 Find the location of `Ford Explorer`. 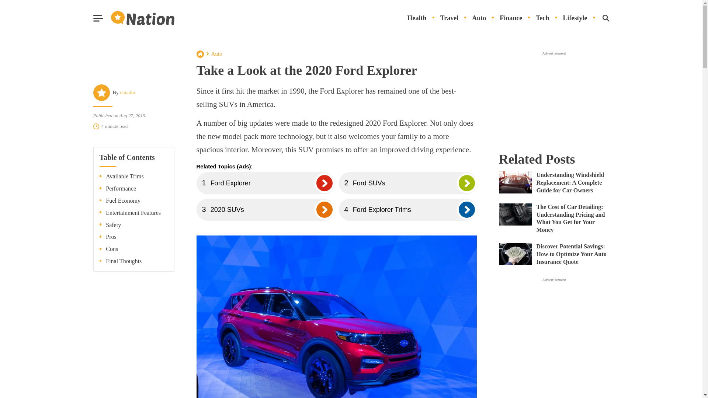

Ford Explorer is located at coordinates (265, 183).